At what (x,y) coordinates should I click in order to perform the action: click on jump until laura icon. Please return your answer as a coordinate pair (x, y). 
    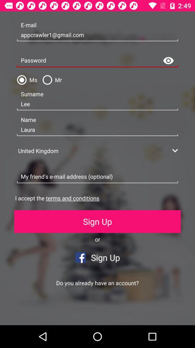
    Looking at the image, I should click on (97, 130).